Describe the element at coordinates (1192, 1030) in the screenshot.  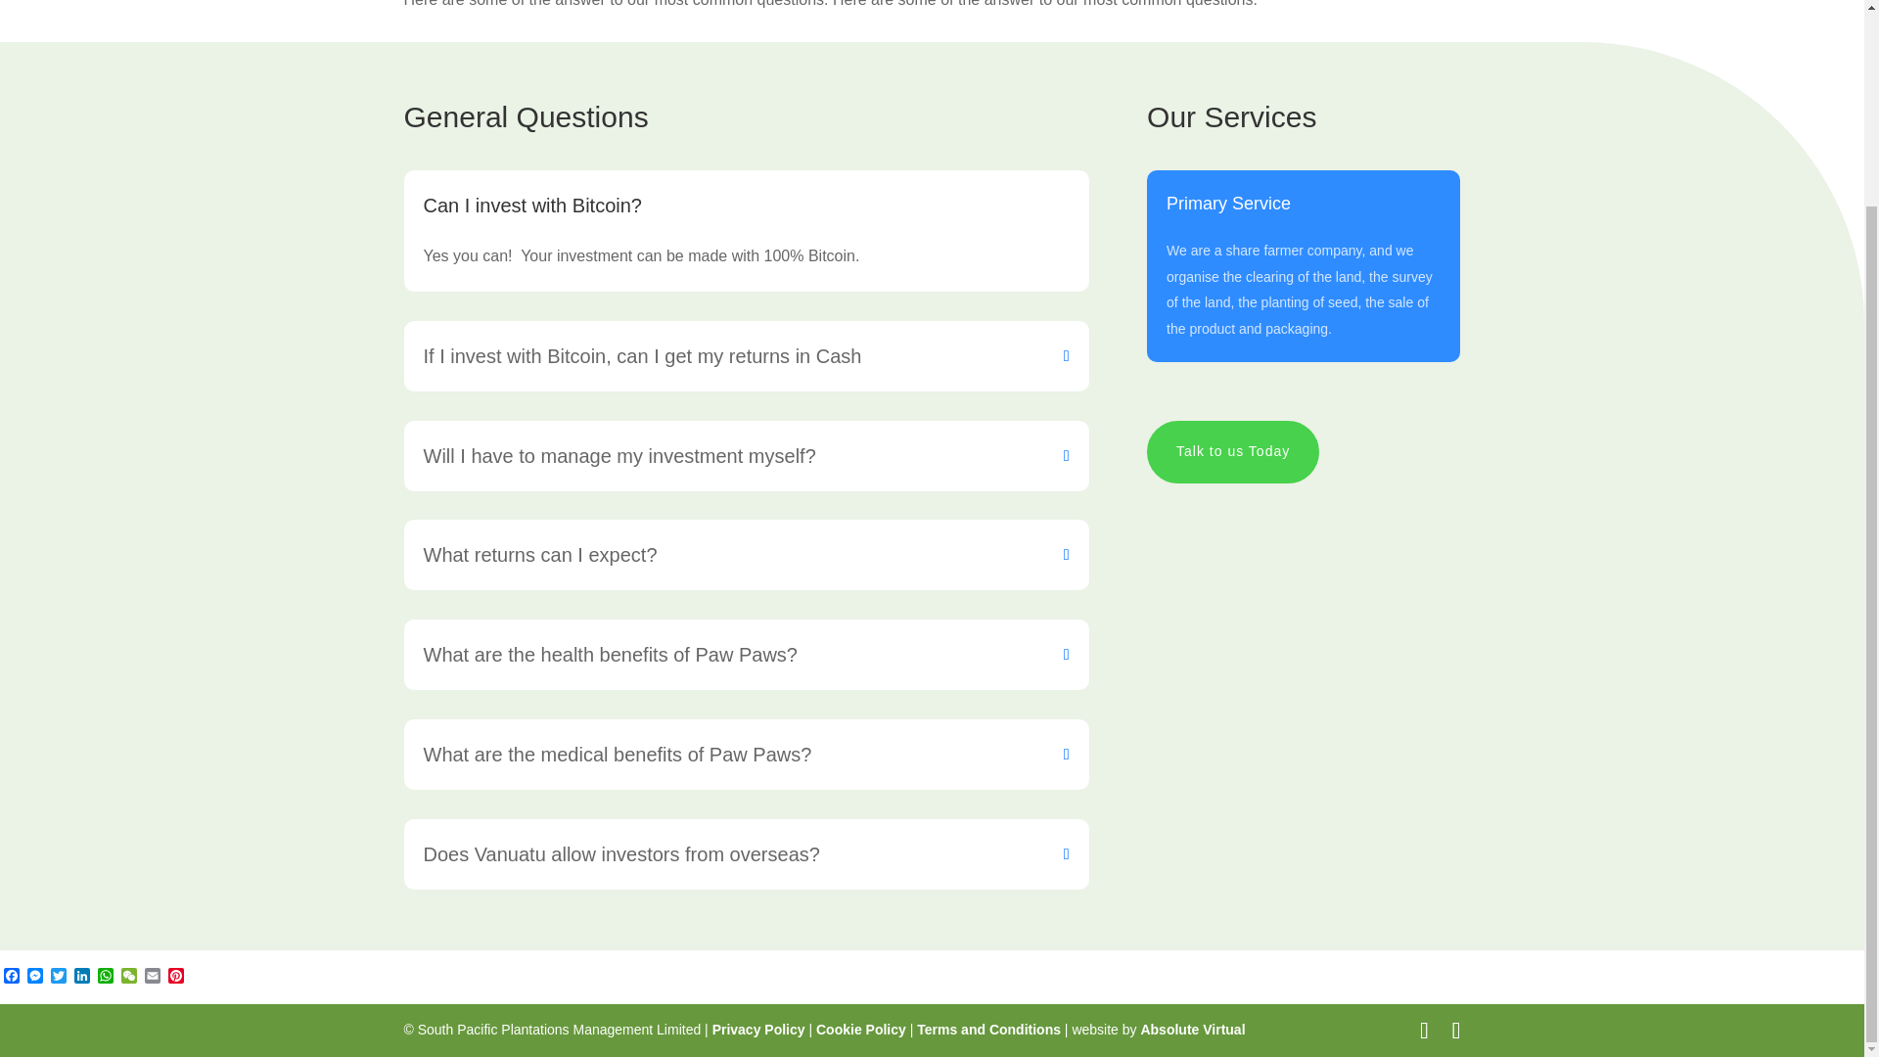
I see `Absolute Virtual` at that location.